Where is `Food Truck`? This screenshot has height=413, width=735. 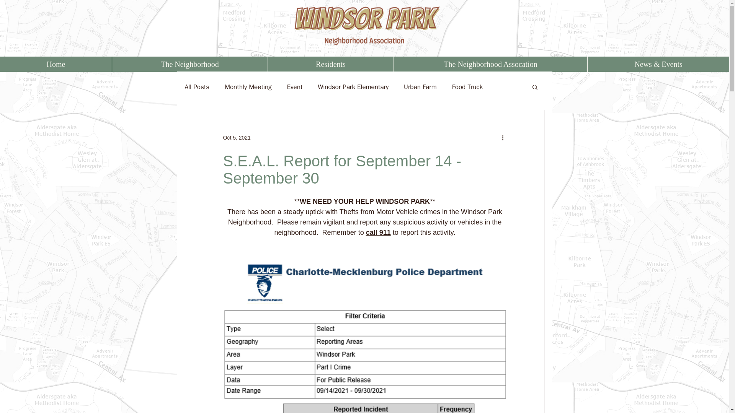
Food Truck is located at coordinates (467, 87).